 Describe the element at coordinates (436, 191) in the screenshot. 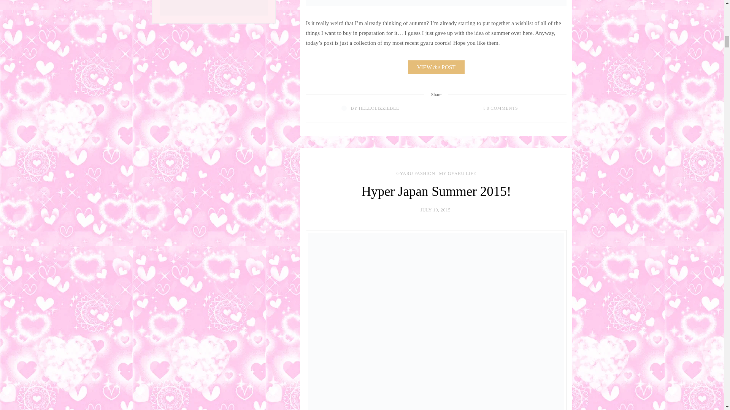

I see `Hyper Japan Summer 2015!` at that location.